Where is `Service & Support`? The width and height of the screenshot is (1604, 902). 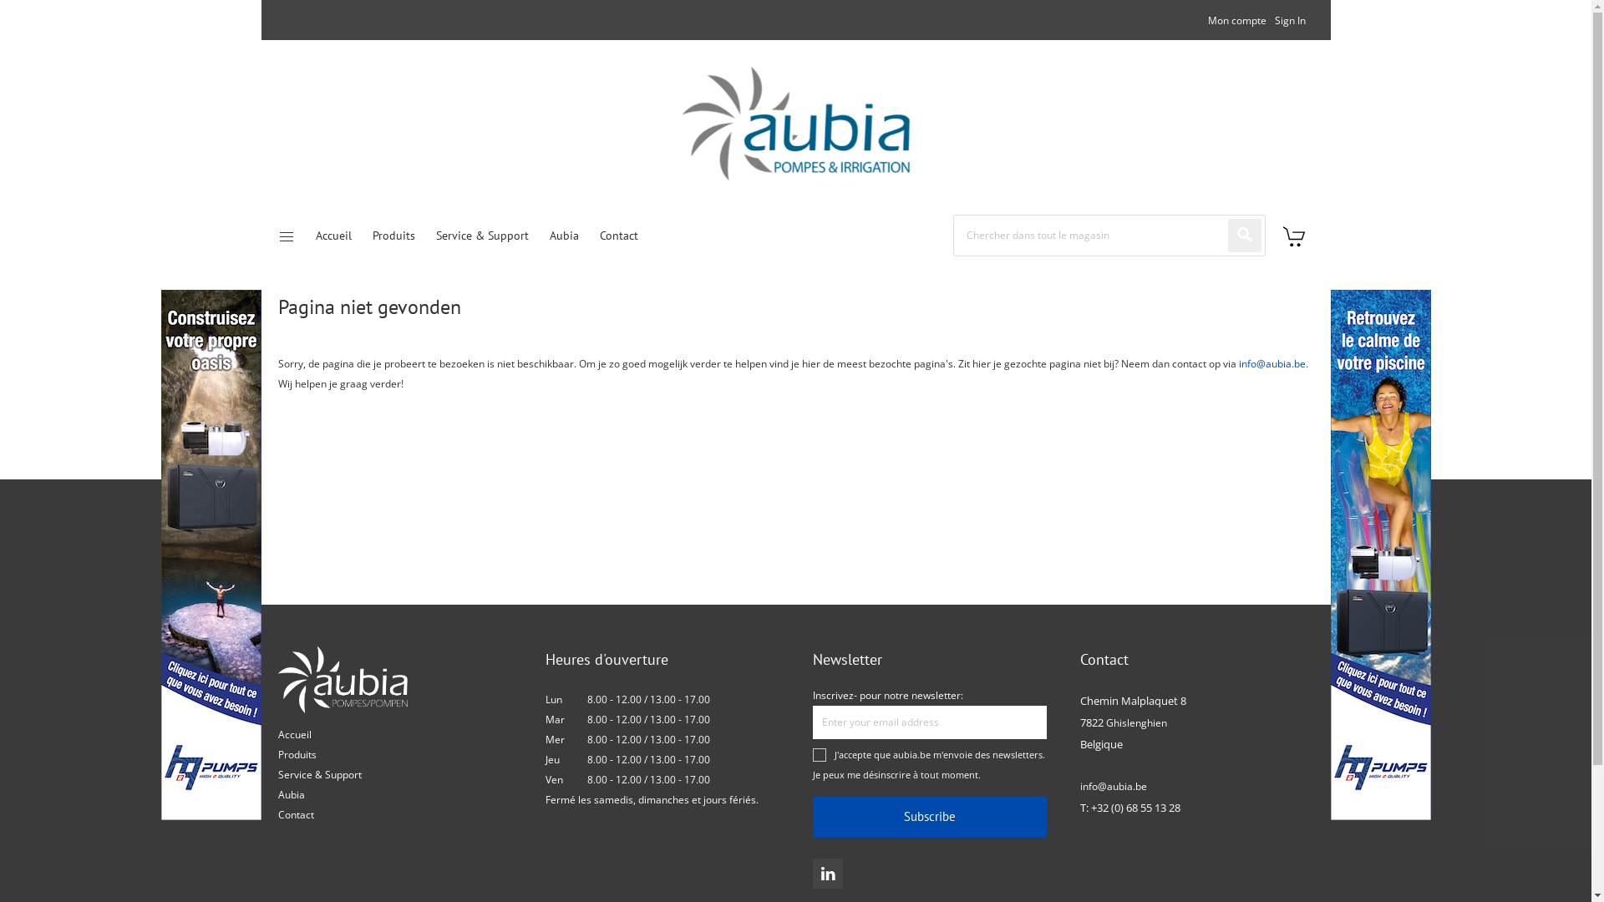 Service & Support is located at coordinates (319, 775).